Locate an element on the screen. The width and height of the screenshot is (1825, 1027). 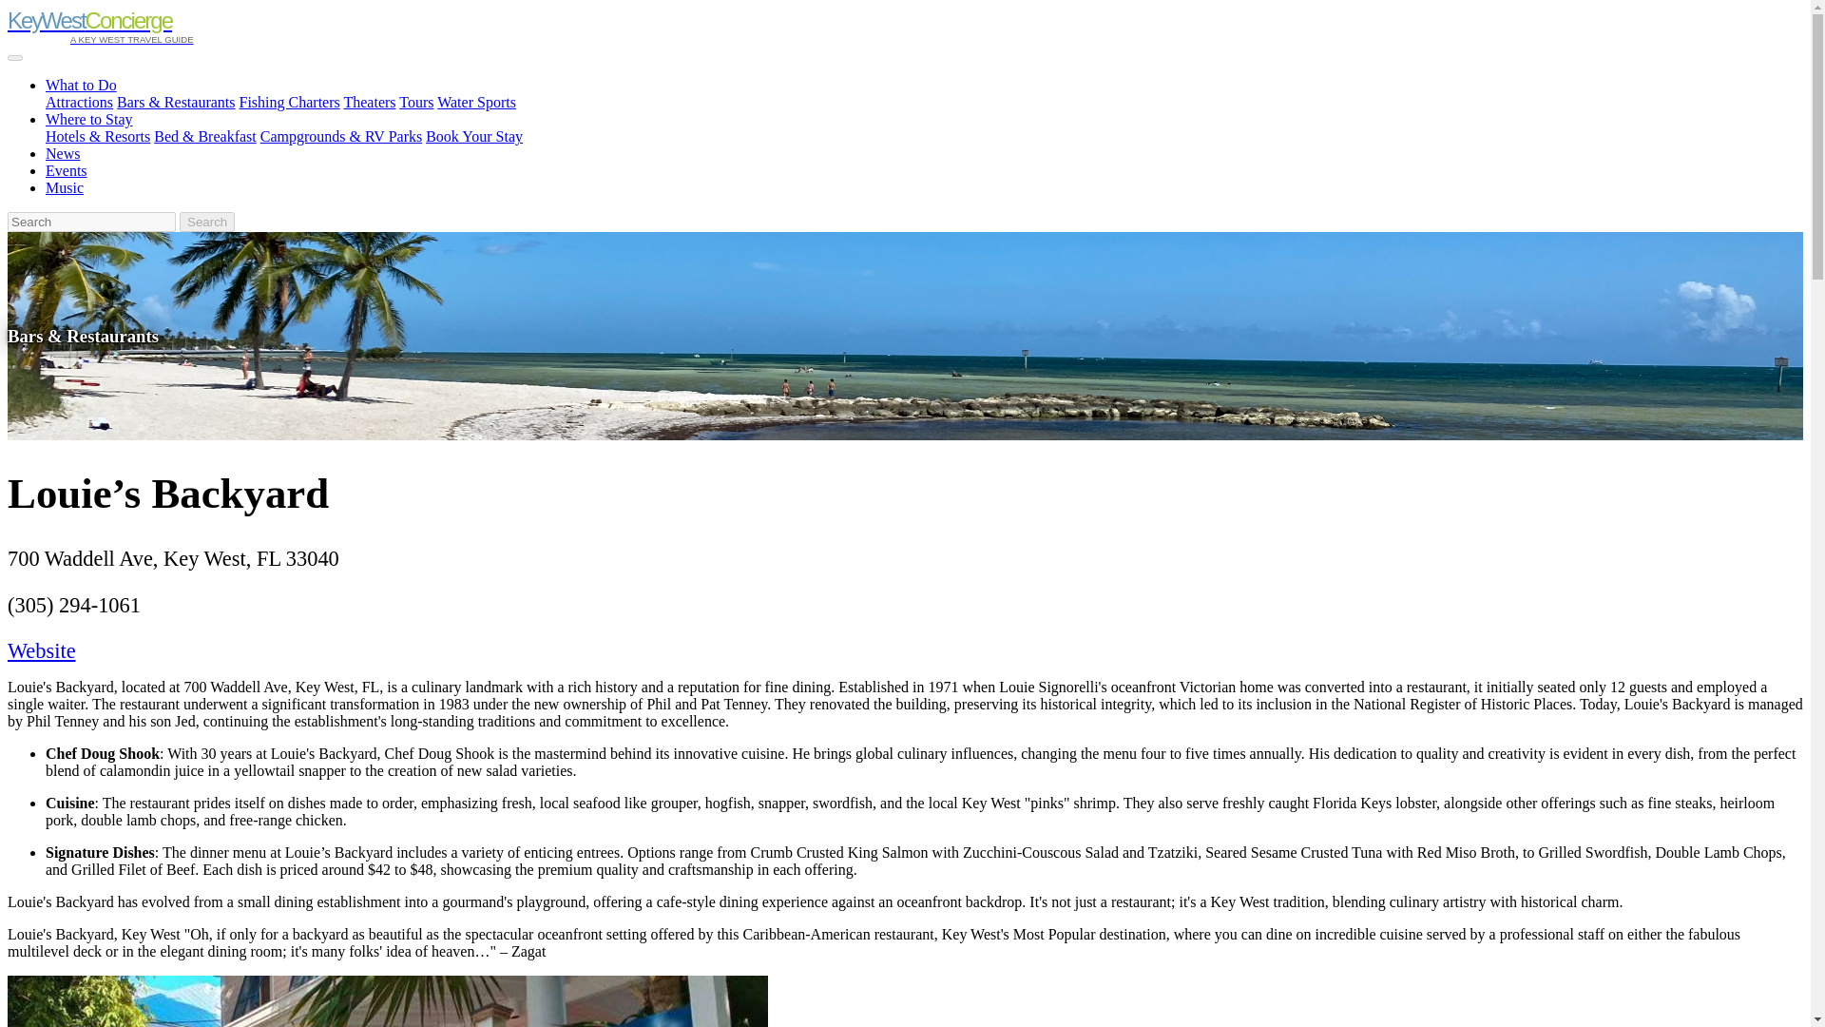
Search is located at coordinates (207, 222).